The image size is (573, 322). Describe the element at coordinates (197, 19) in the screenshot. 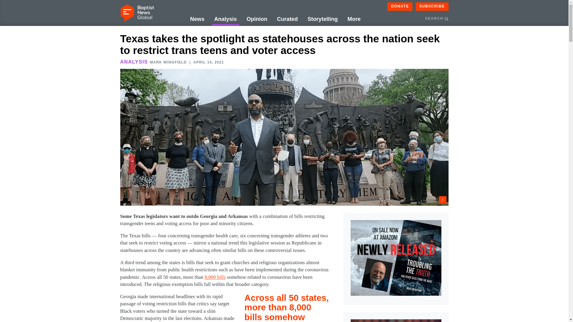

I see `News` at that location.